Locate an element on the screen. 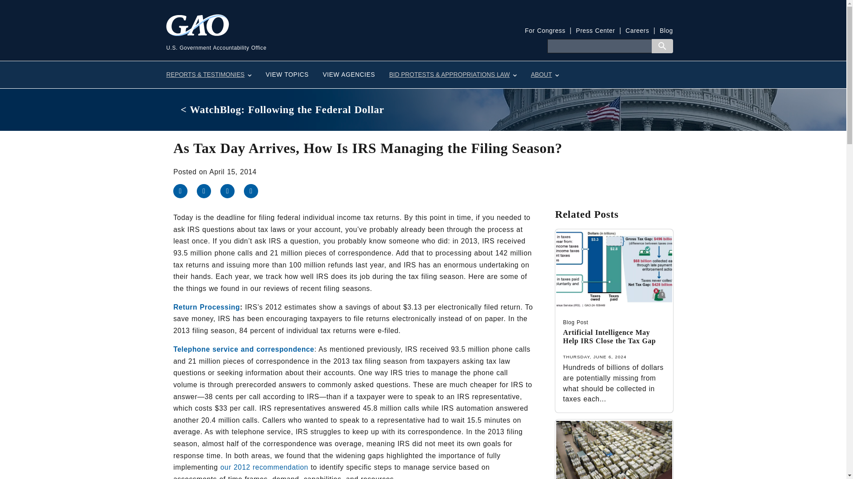 Image resolution: width=853 pixels, height=479 pixels. U.S. Government Accountability Office is located at coordinates (295, 39).